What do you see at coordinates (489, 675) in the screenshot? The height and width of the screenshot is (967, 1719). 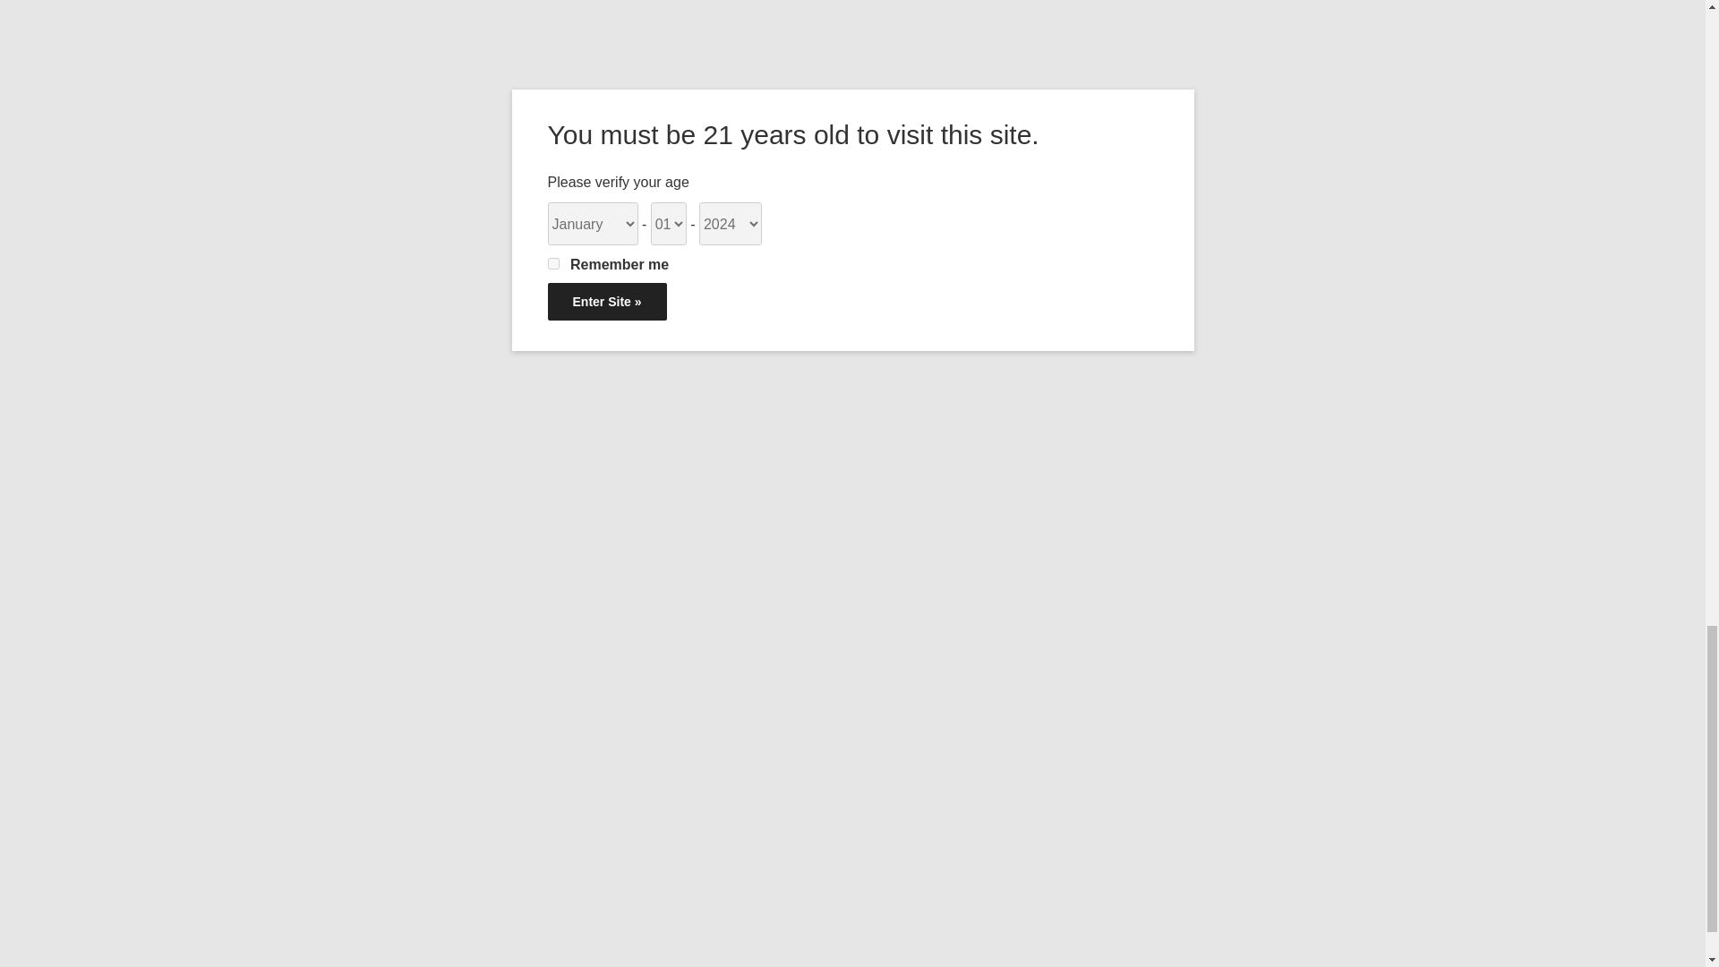 I see `TERMS OF USE` at bounding box center [489, 675].